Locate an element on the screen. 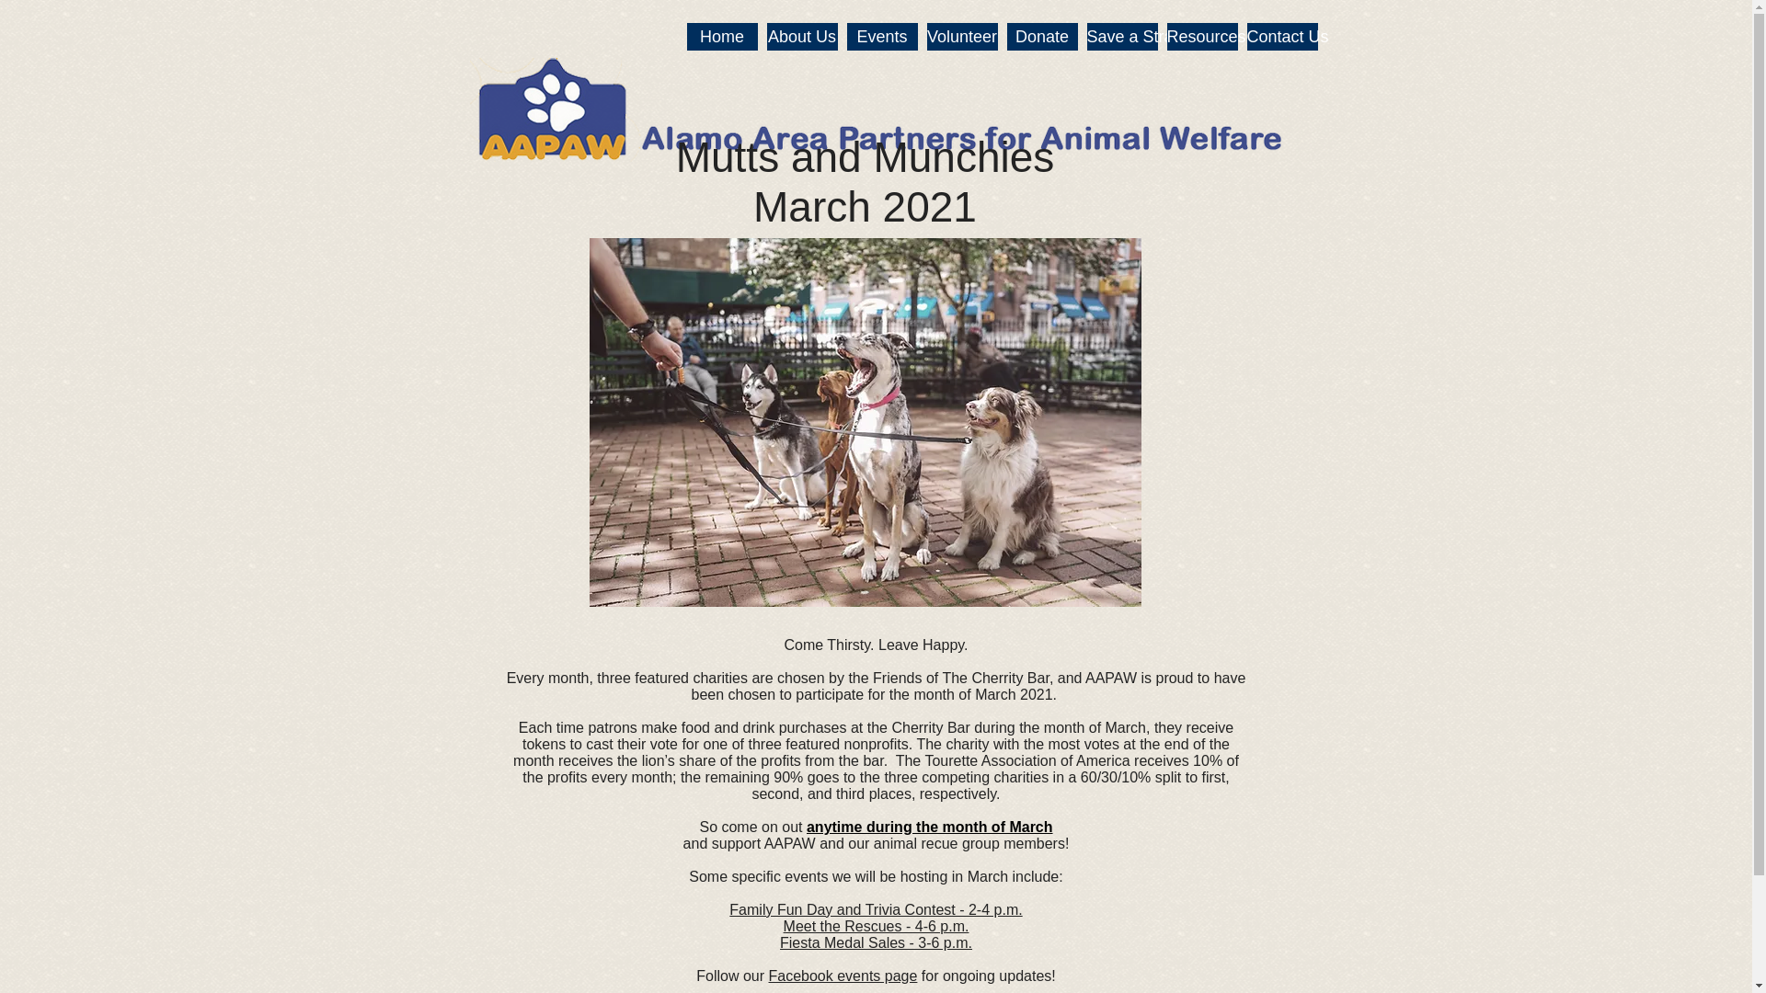 This screenshot has height=993, width=1766. Resources is located at coordinates (1201, 37).